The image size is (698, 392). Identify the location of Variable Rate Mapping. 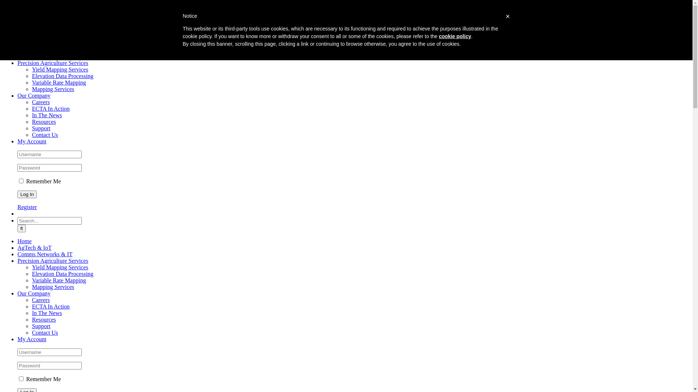
(59, 83).